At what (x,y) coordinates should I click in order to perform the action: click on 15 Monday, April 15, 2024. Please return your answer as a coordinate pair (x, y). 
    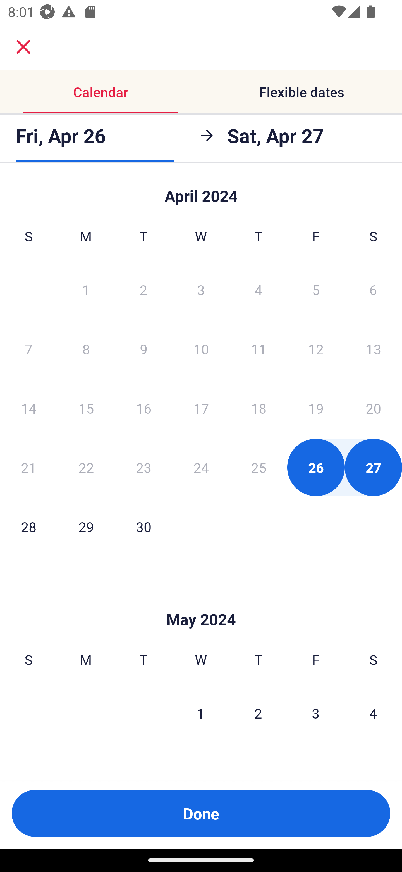
    Looking at the image, I should click on (86, 408).